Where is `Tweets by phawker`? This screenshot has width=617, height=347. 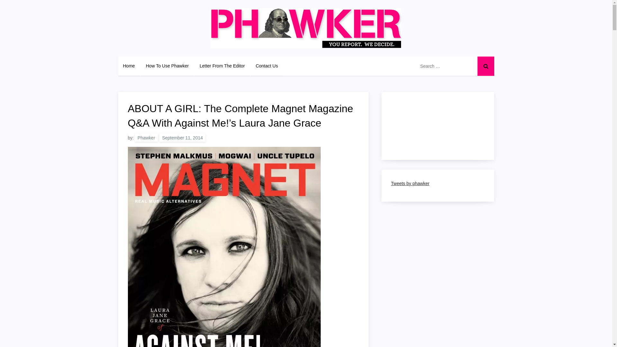 Tweets by phawker is located at coordinates (410, 183).